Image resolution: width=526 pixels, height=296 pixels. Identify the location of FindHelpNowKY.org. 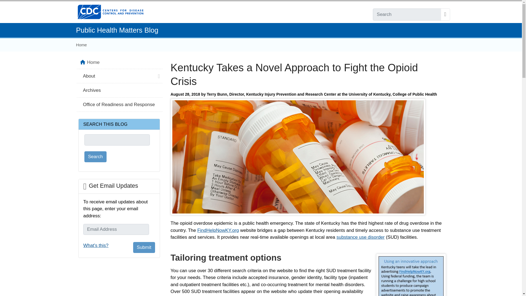
(218, 230).